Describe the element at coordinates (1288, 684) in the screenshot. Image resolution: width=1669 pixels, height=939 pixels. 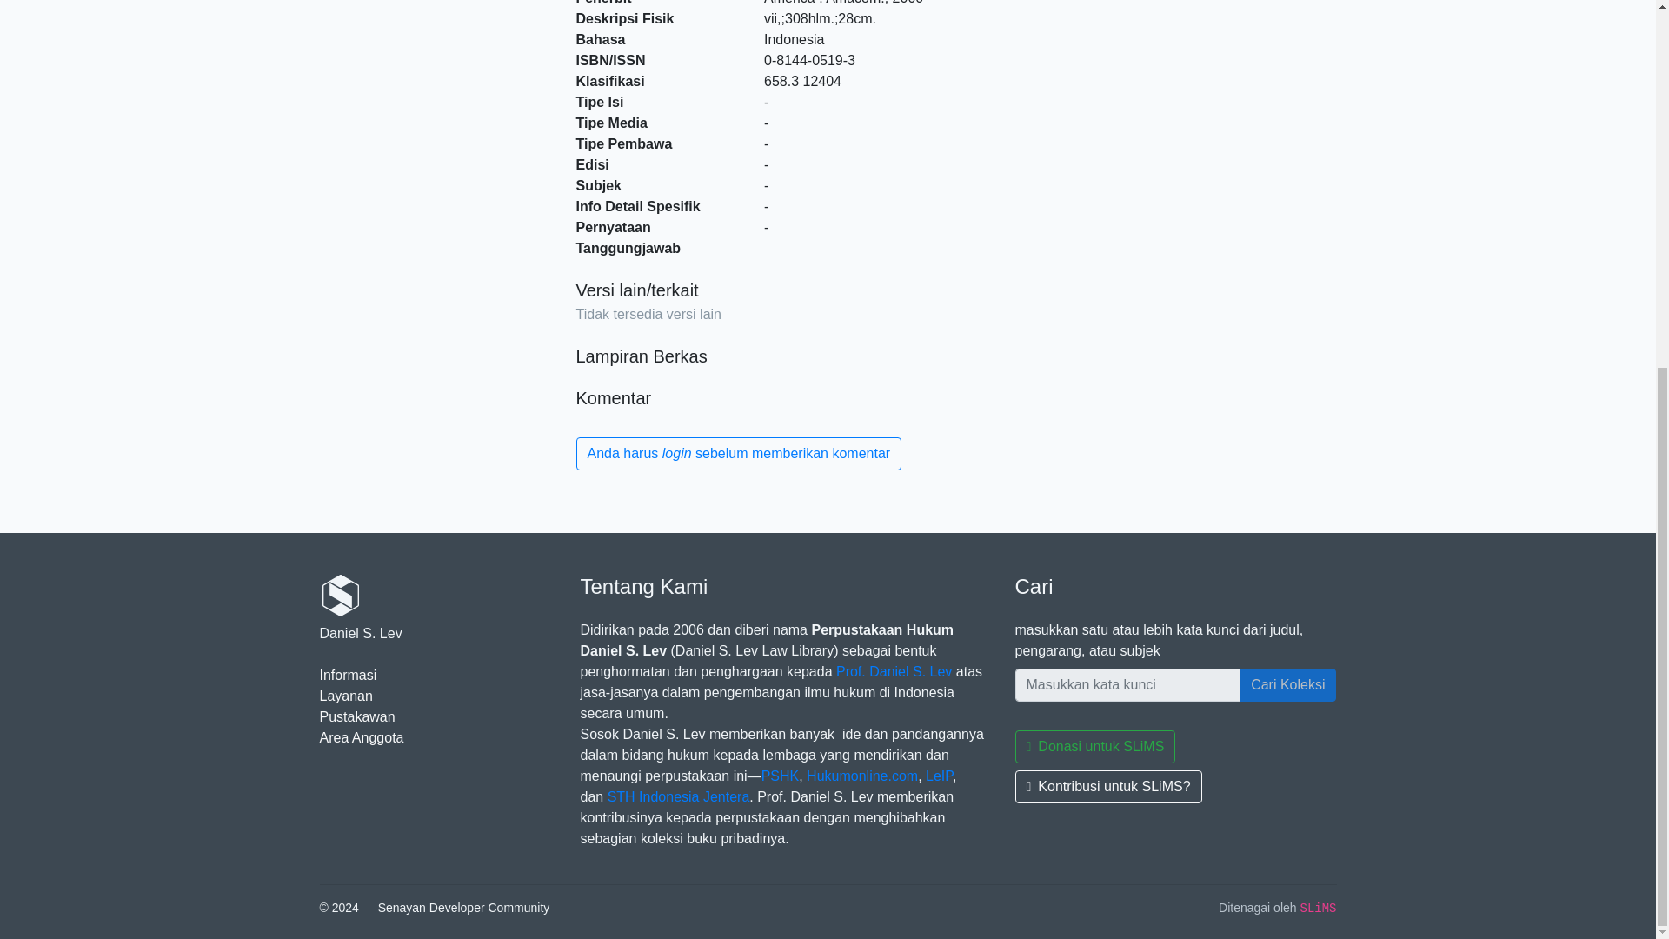
I see `Cari Koleksi` at that location.